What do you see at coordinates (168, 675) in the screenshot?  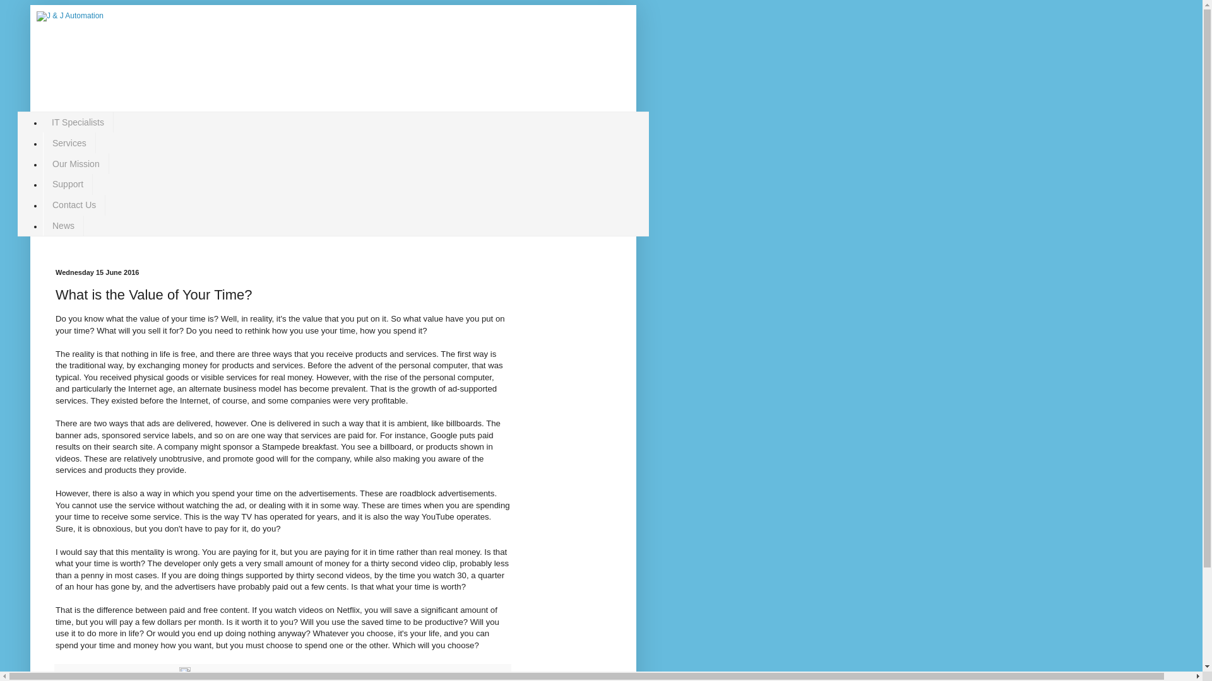 I see `11:00` at bounding box center [168, 675].